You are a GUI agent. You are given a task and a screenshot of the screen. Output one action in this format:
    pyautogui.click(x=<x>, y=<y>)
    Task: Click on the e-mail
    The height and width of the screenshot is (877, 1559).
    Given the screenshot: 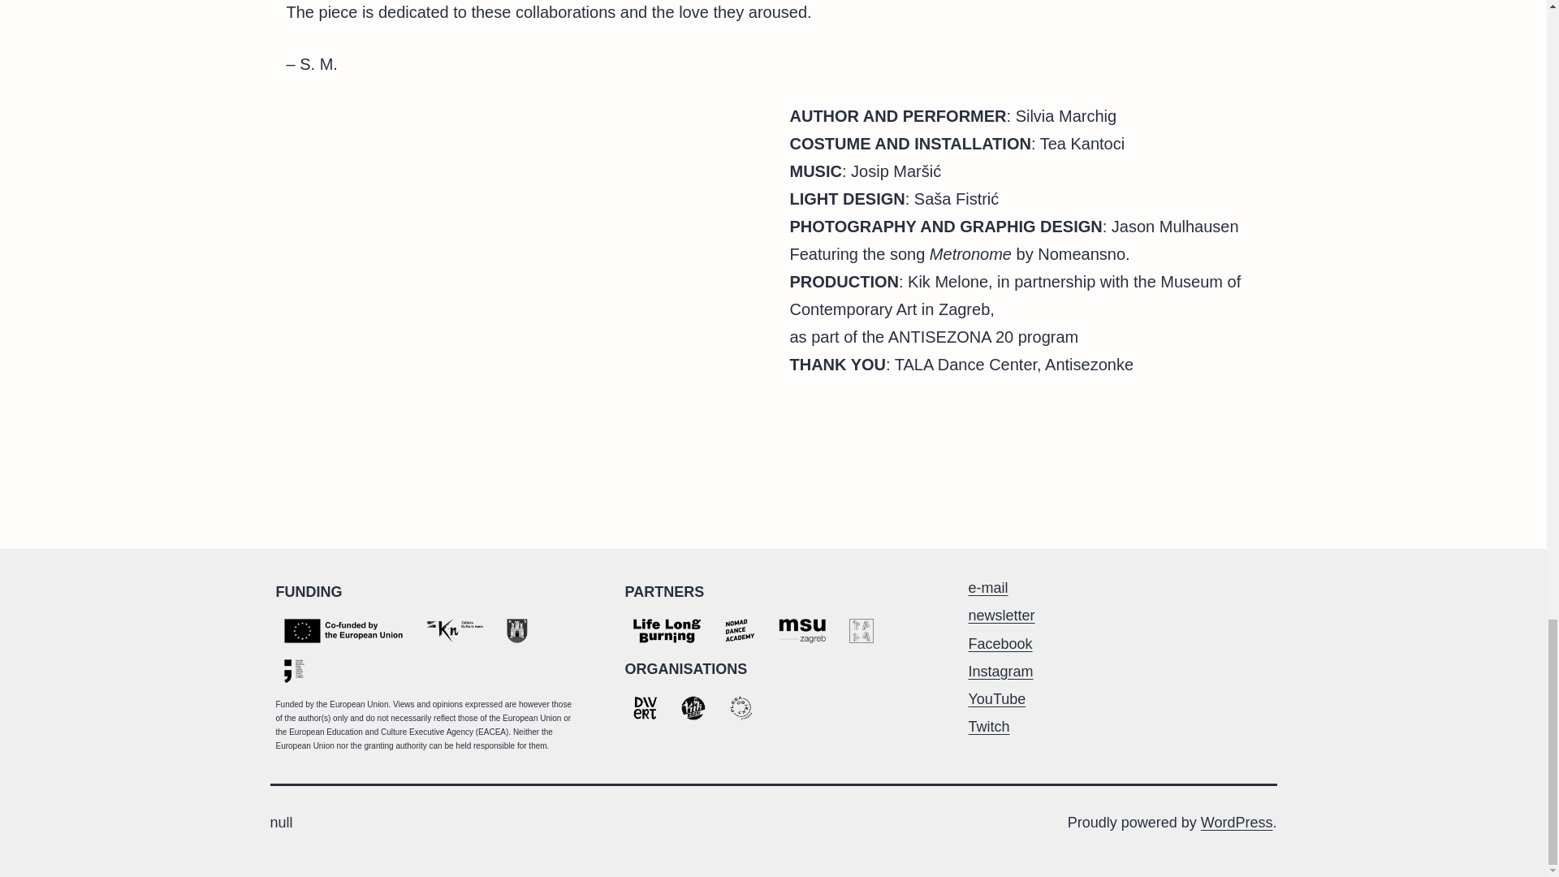 What is the action you would take?
    pyautogui.click(x=987, y=588)
    